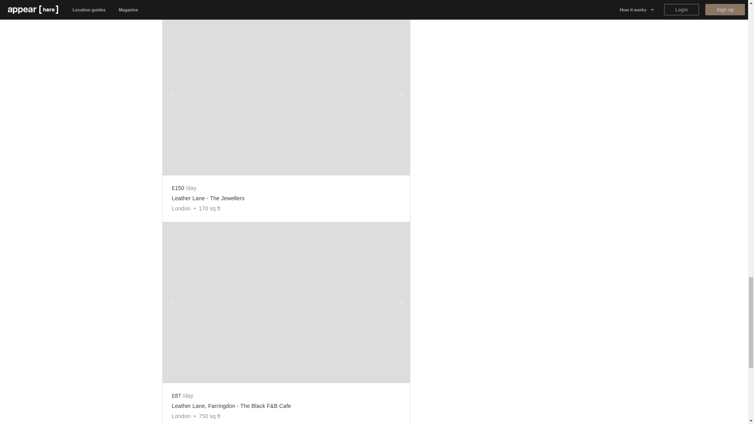 This screenshot has height=424, width=754. What do you see at coordinates (171, 95) in the screenshot?
I see `Chevron-up` at bounding box center [171, 95].